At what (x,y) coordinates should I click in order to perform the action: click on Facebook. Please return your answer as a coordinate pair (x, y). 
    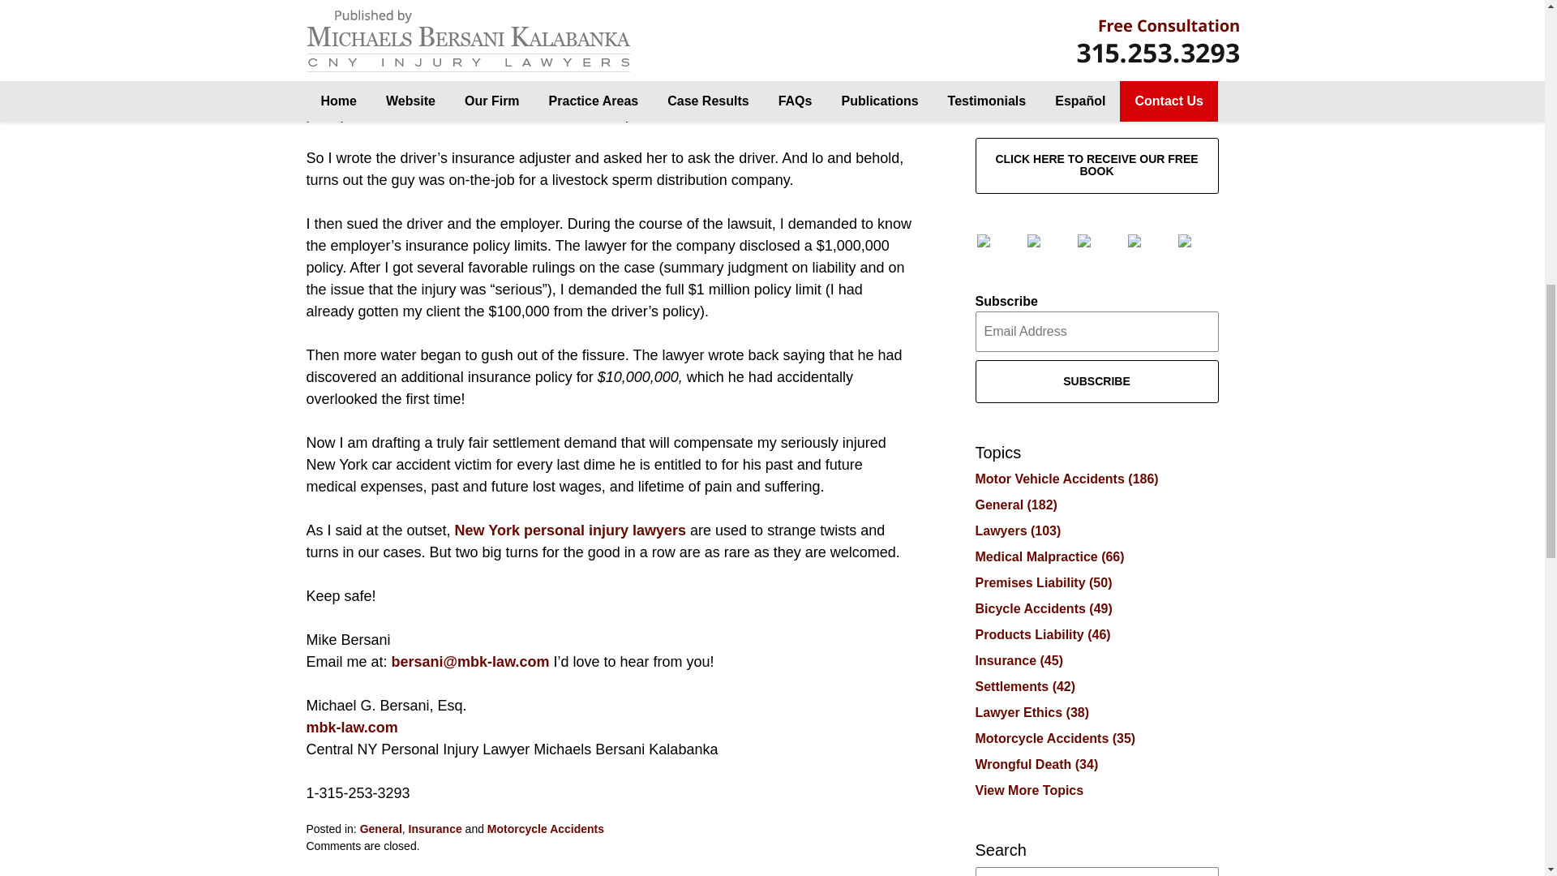
    Looking at the image, I should click on (995, 240).